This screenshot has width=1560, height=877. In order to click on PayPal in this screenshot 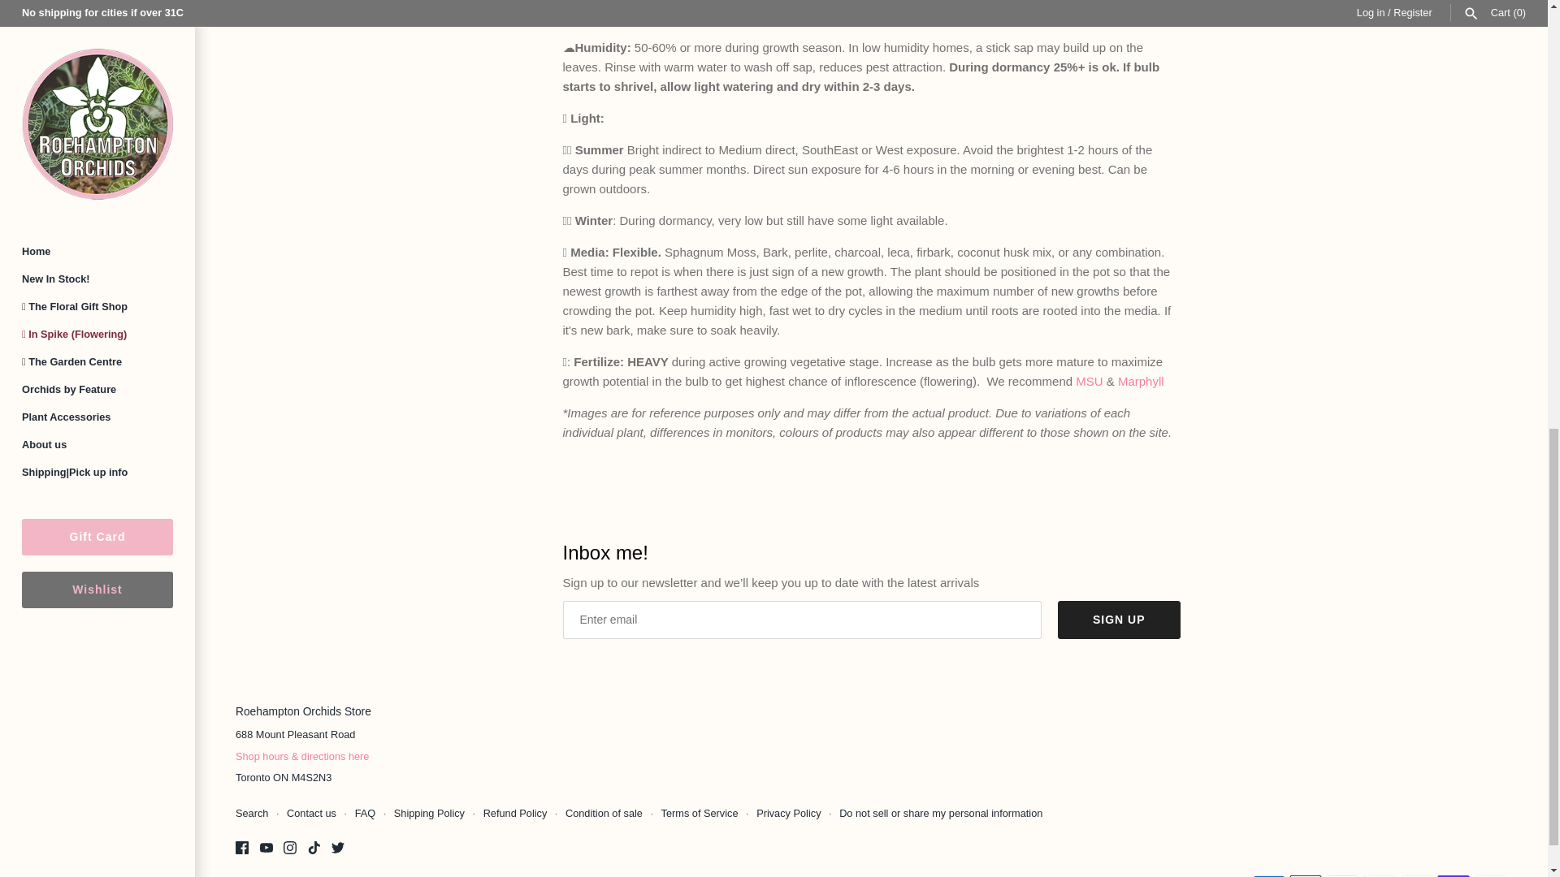, I will do `click(1417, 875)`.